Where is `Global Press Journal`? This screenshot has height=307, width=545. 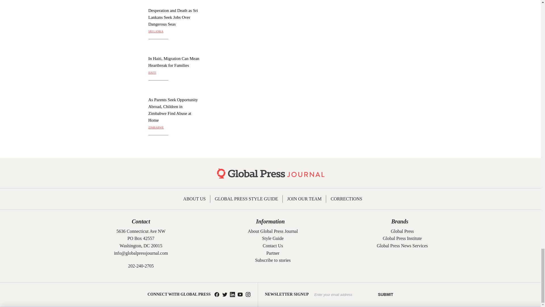
Global Press Journal is located at coordinates (270, 173).